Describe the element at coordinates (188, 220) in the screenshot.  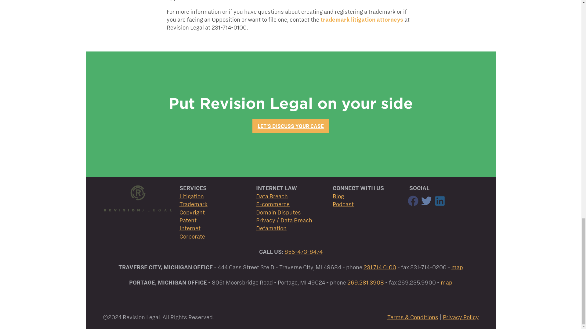
I see `Patent` at that location.